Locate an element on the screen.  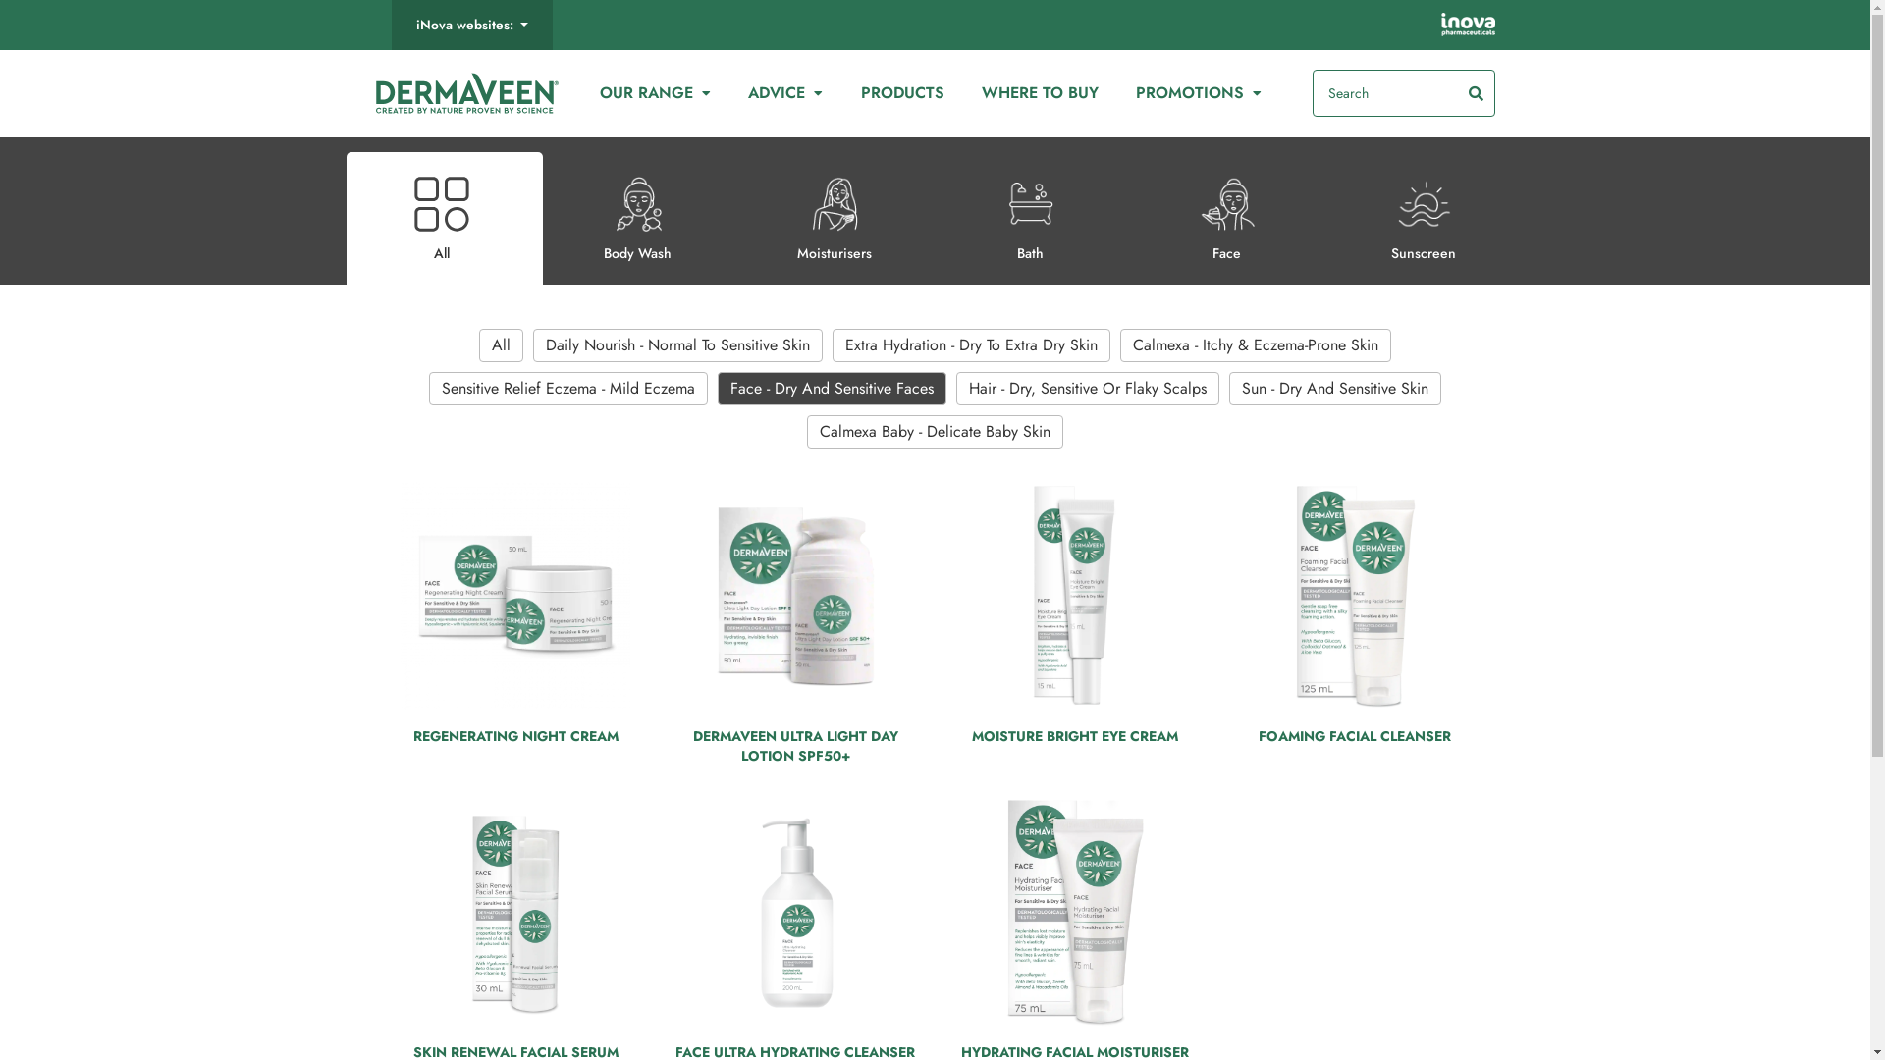
Foaming Facial Cleanser is located at coordinates (1355, 596).